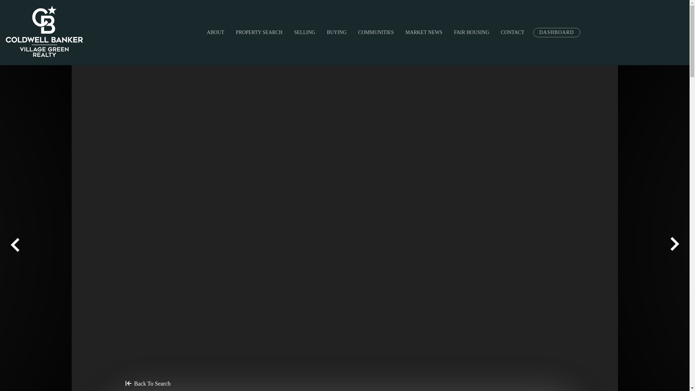 Image resolution: width=695 pixels, height=391 pixels. What do you see at coordinates (44, 31) in the screenshot?
I see `Site Logo` at bounding box center [44, 31].